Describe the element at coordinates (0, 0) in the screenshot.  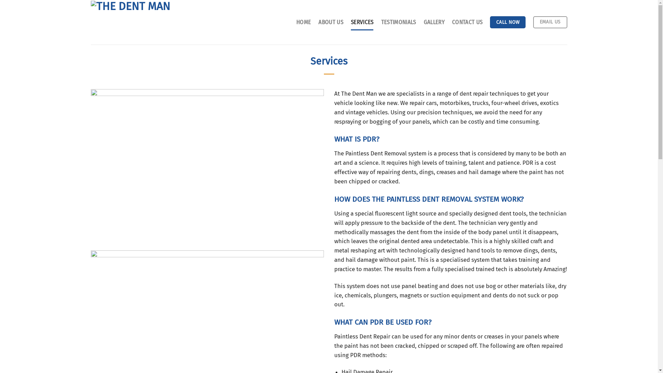
I see `Skip to content` at that location.